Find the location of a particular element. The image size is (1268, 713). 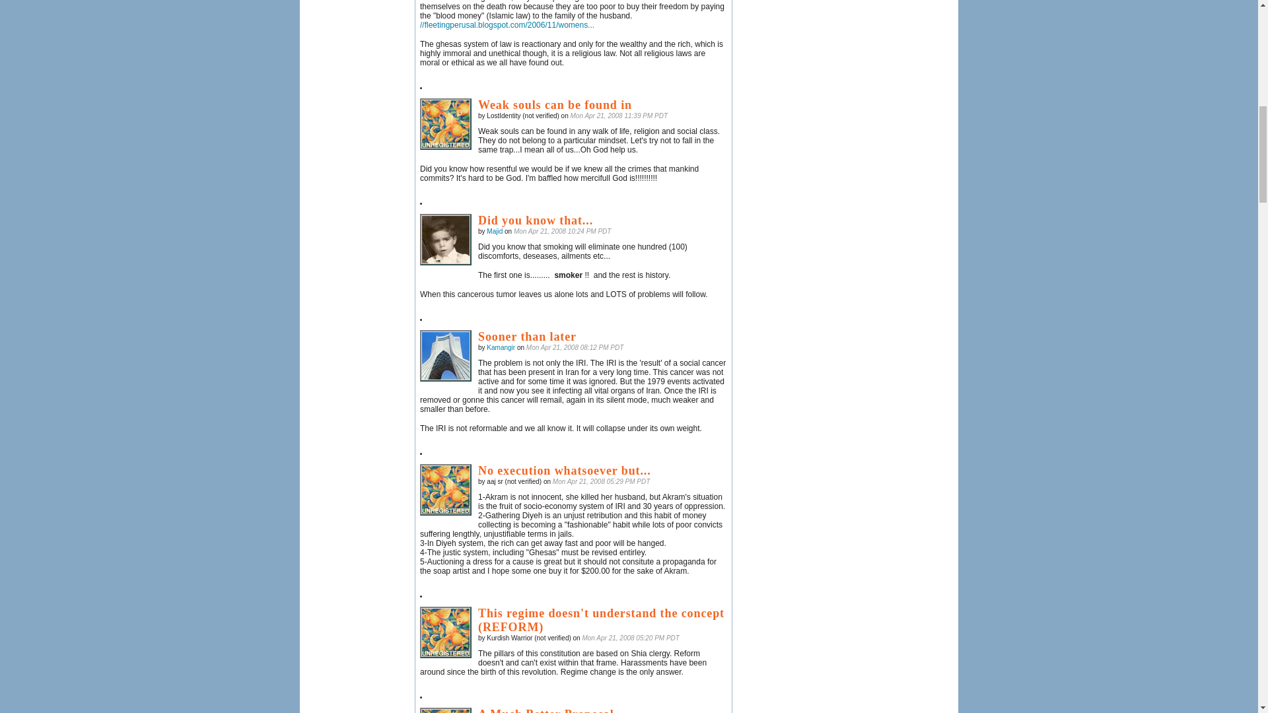

View user profile. is located at coordinates (494, 231).